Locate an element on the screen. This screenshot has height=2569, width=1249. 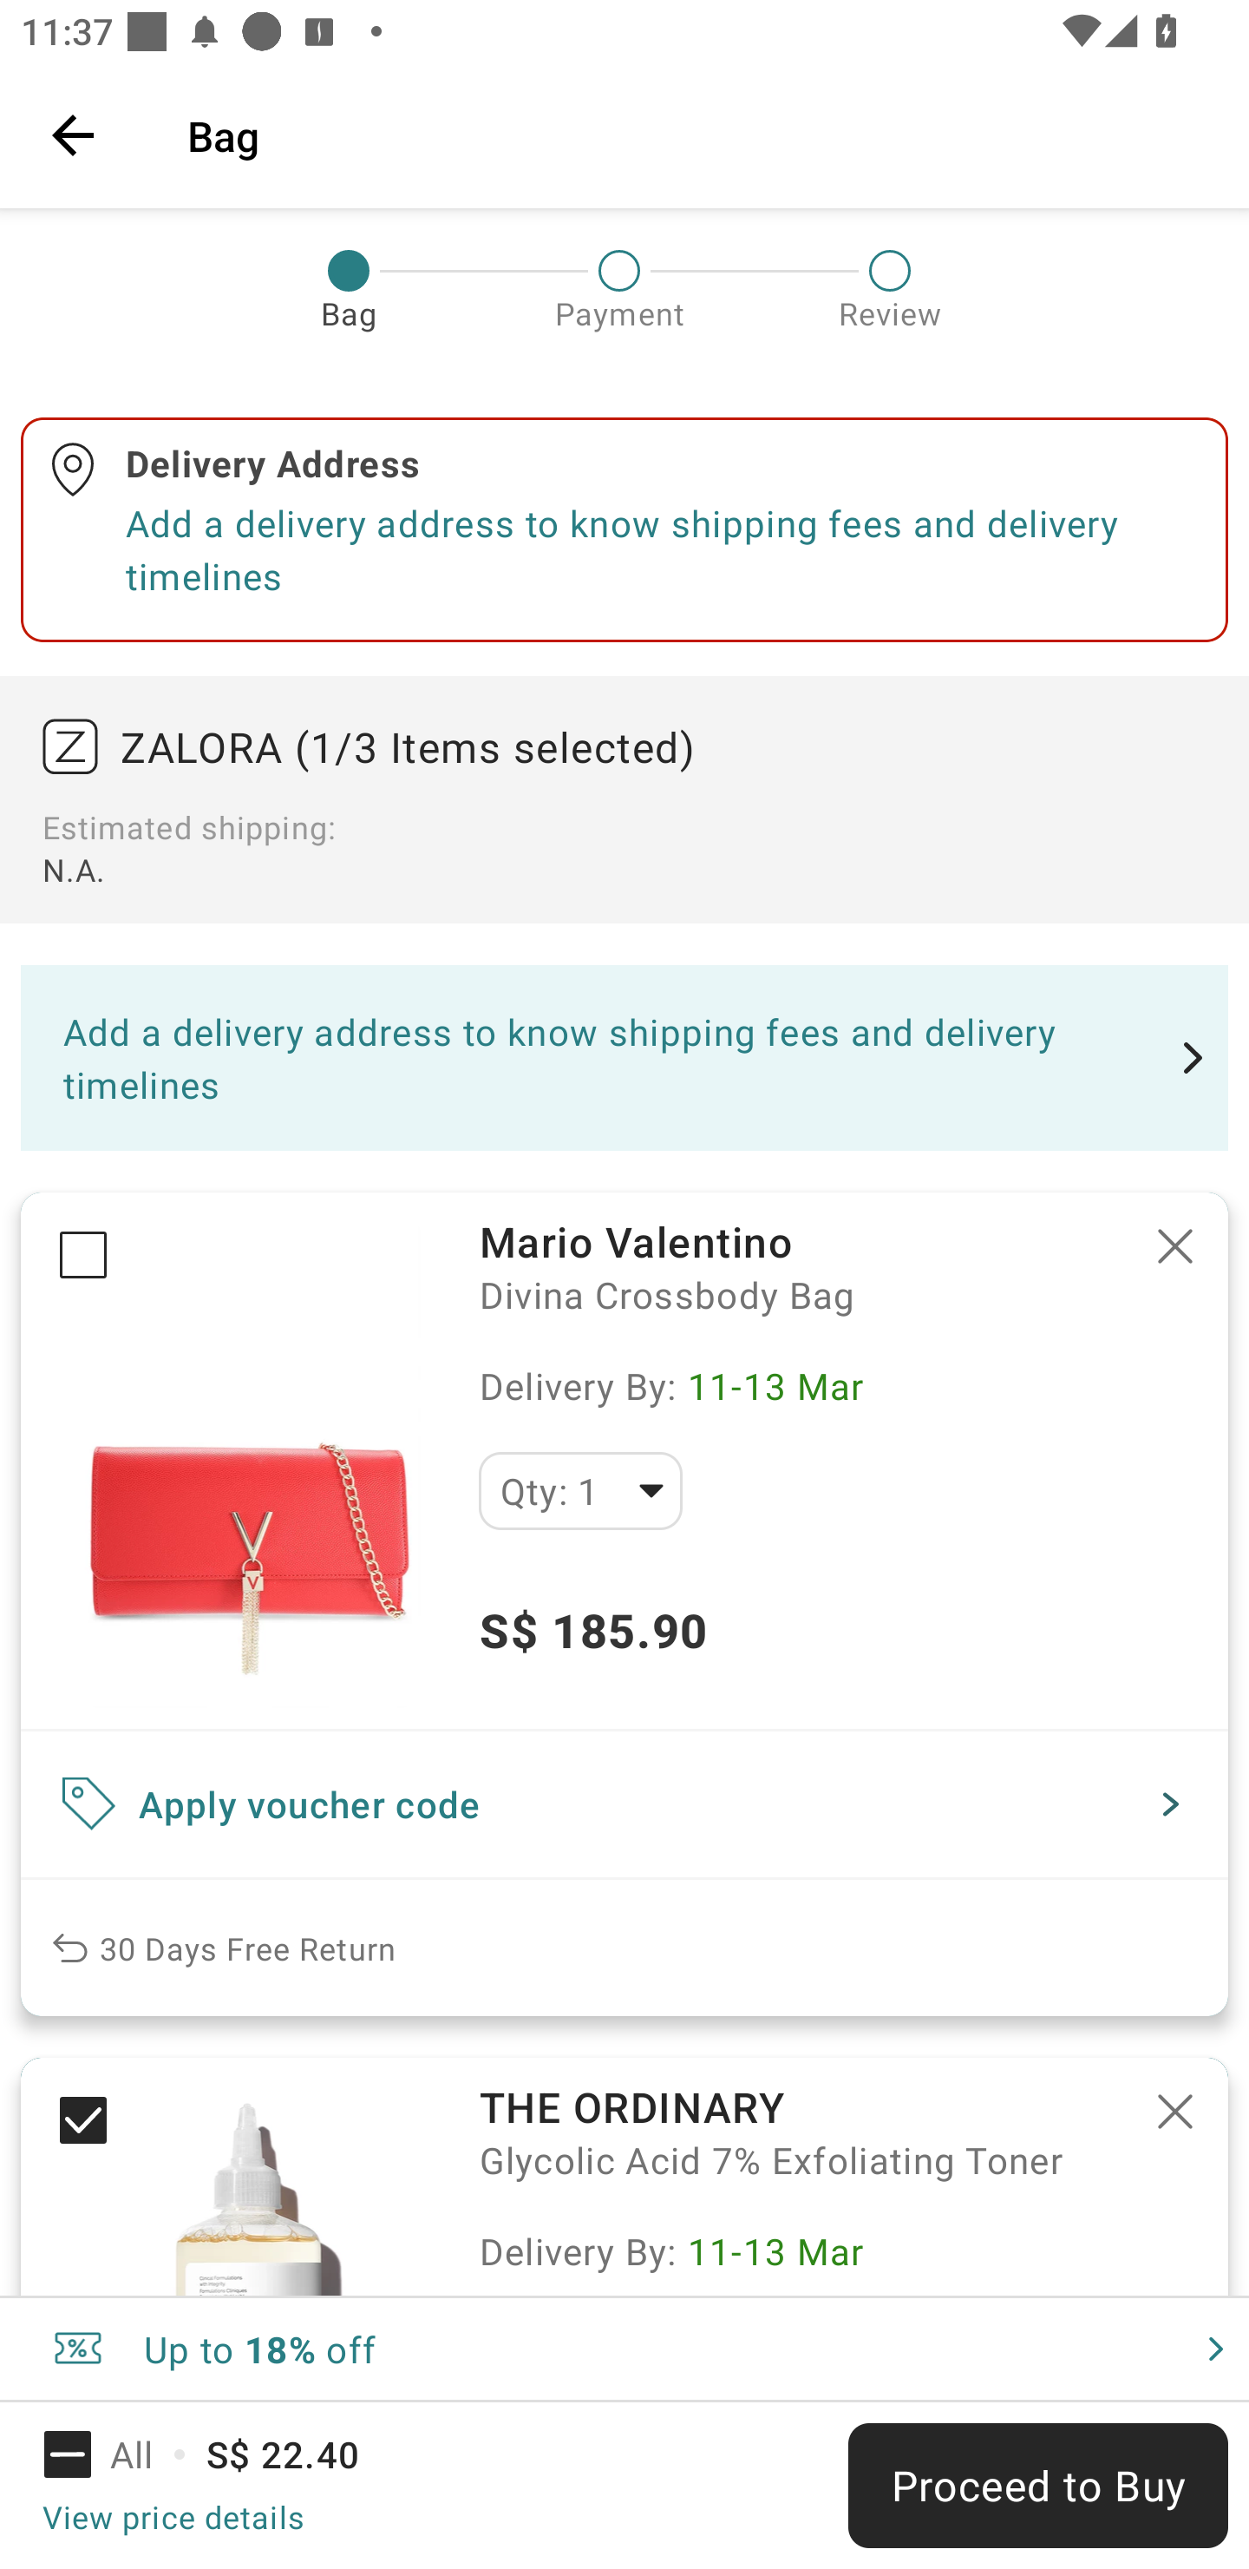
Proceed to Buy is located at coordinates (1037, 2486).